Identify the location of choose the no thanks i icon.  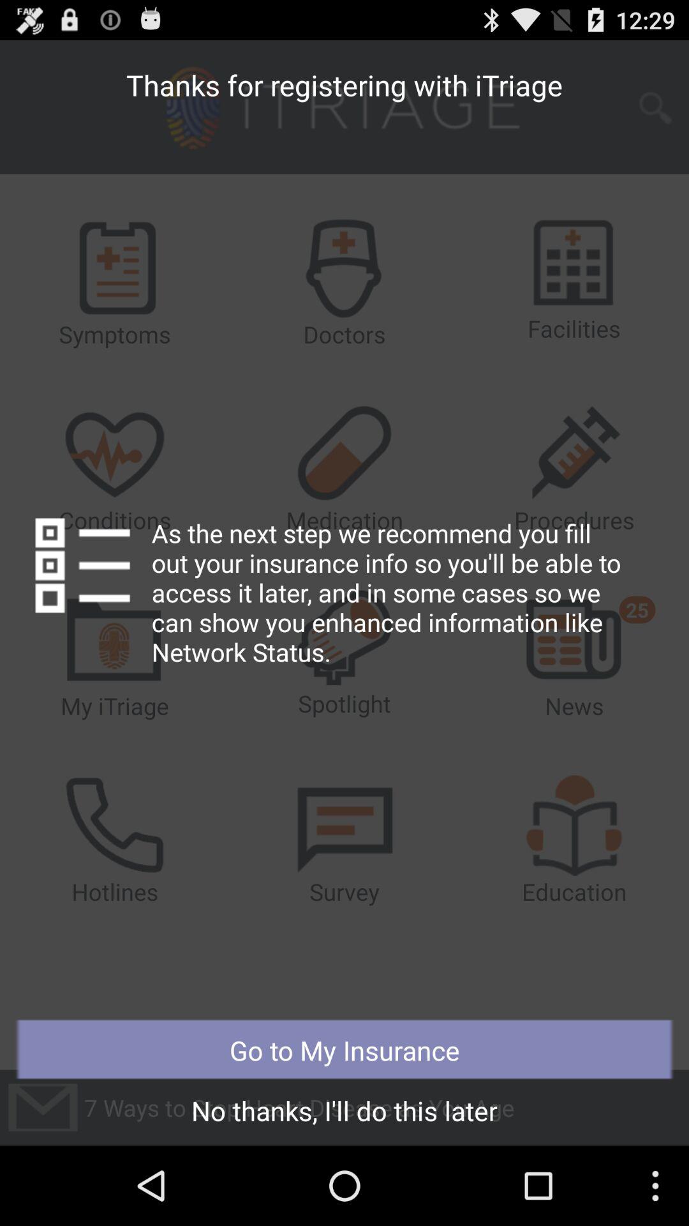
(344, 1114).